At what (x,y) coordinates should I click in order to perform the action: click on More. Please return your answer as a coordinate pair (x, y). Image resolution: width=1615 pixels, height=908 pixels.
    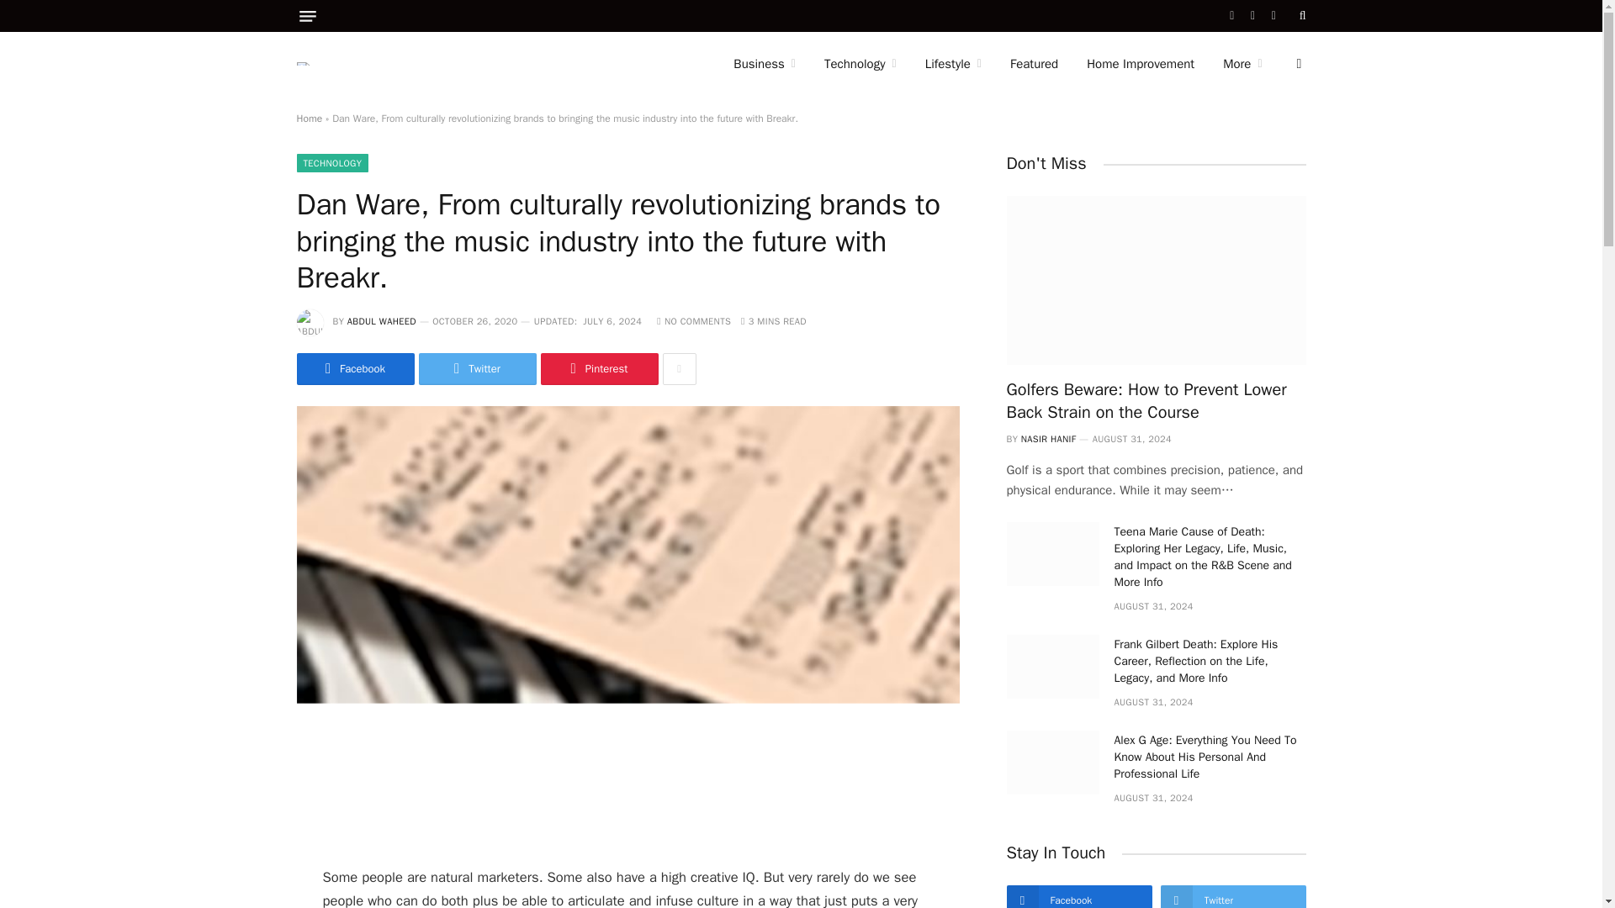
    Looking at the image, I should click on (1242, 64).